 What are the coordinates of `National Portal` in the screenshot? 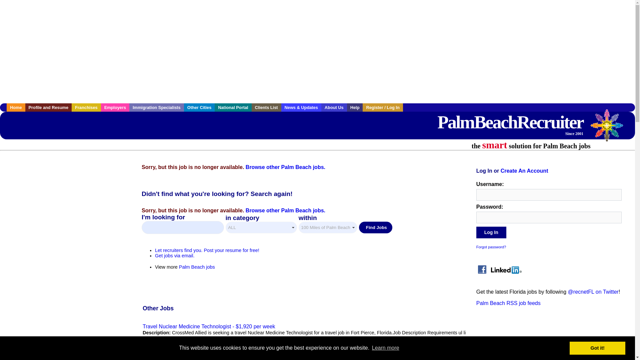 It's located at (233, 107).